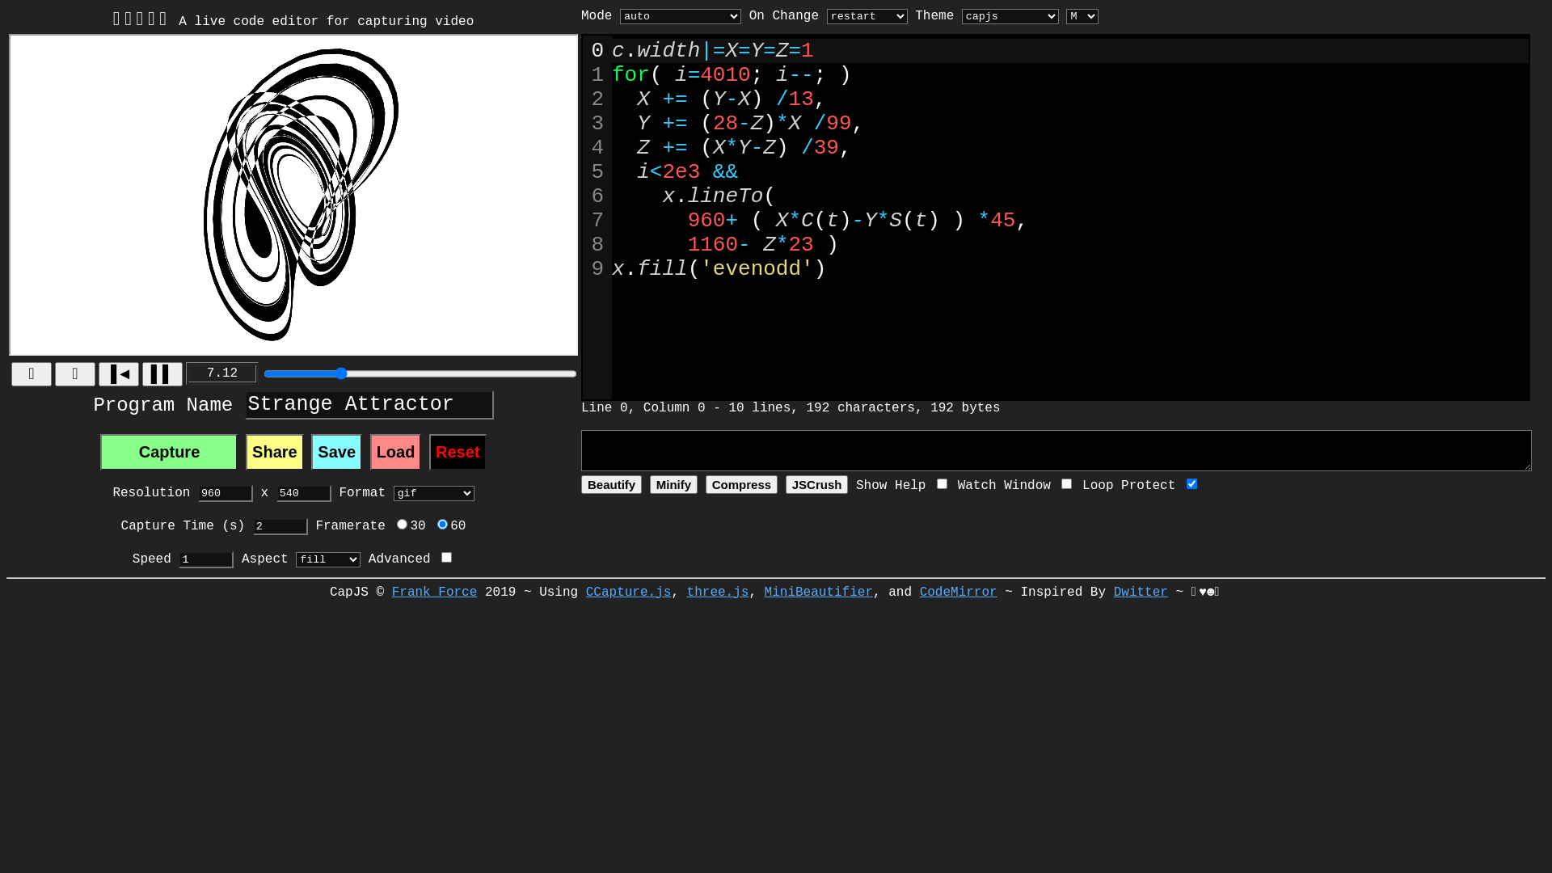 This screenshot has width=1552, height=873. What do you see at coordinates (275, 453) in the screenshot?
I see `Share` at bounding box center [275, 453].